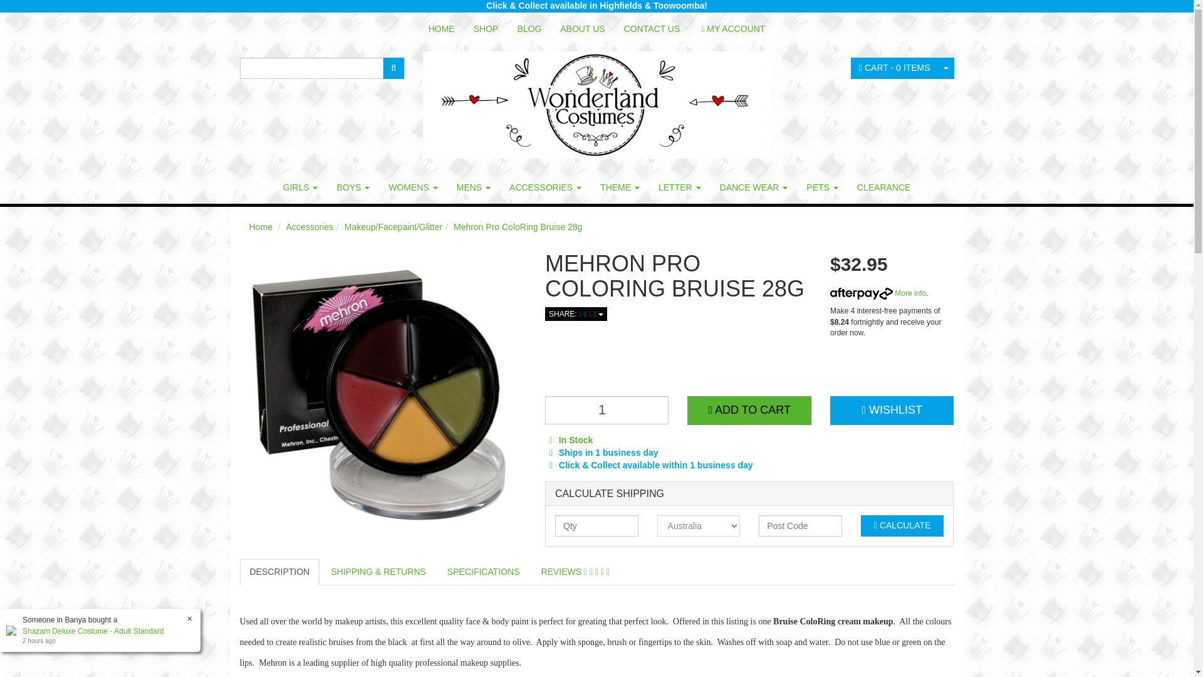 The height and width of the screenshot is (677, 1203). I want to click on Search, so click(393, 68).